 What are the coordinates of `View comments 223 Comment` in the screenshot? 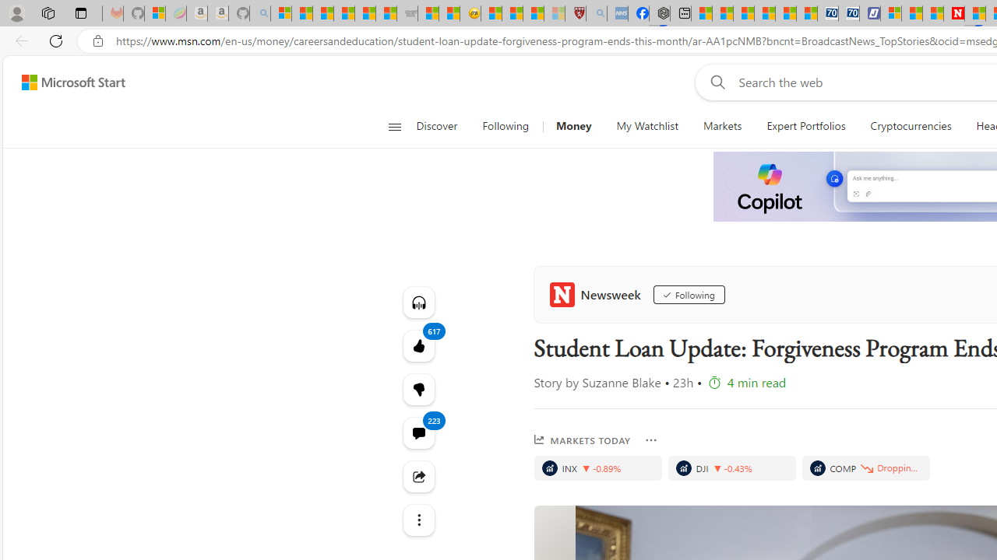 It's located at (419, 432).